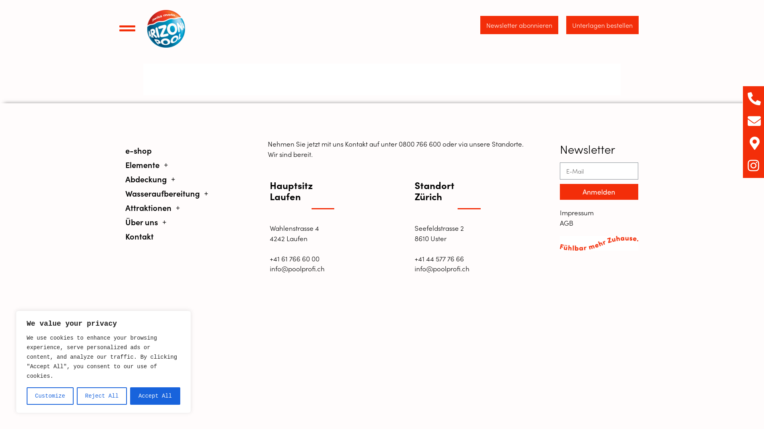  What do you see at coordinates (599, 213) in the screenshot?
I see `Impressum` at bounding box center [599, 213].